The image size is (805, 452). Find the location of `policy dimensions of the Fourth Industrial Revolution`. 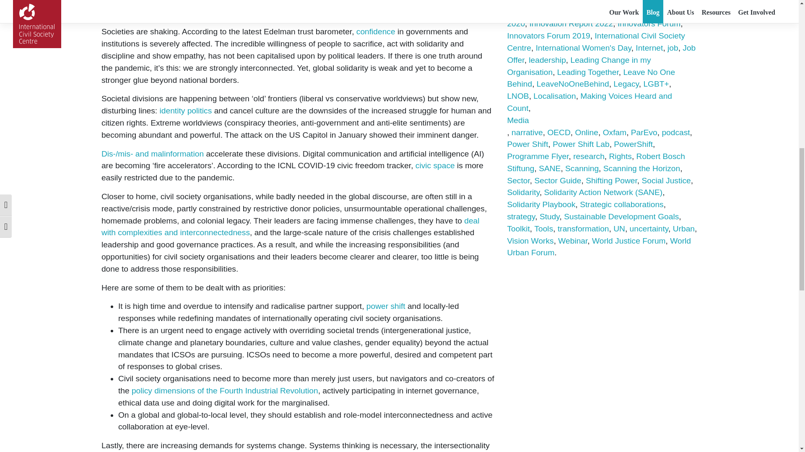

policy dimensions of the Fourth Industrial Revolution is located at coordinates (225, 390).